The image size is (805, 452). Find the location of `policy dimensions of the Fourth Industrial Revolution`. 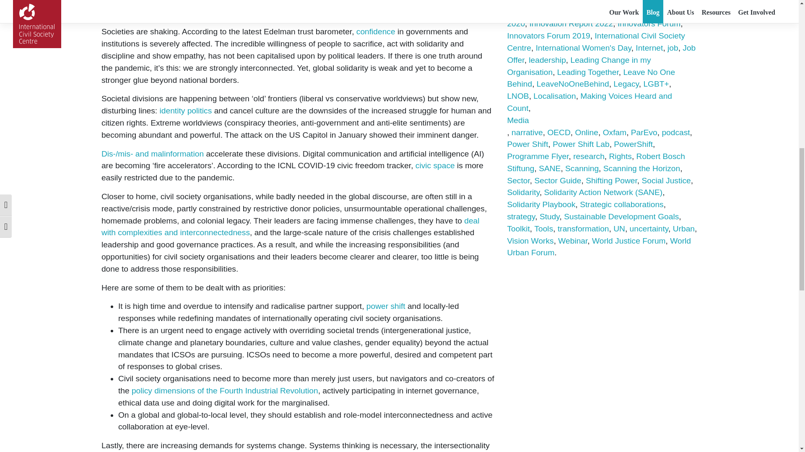

policy dimensions of the Fourth Industrial Revolution is located at coordinates (225, 390).